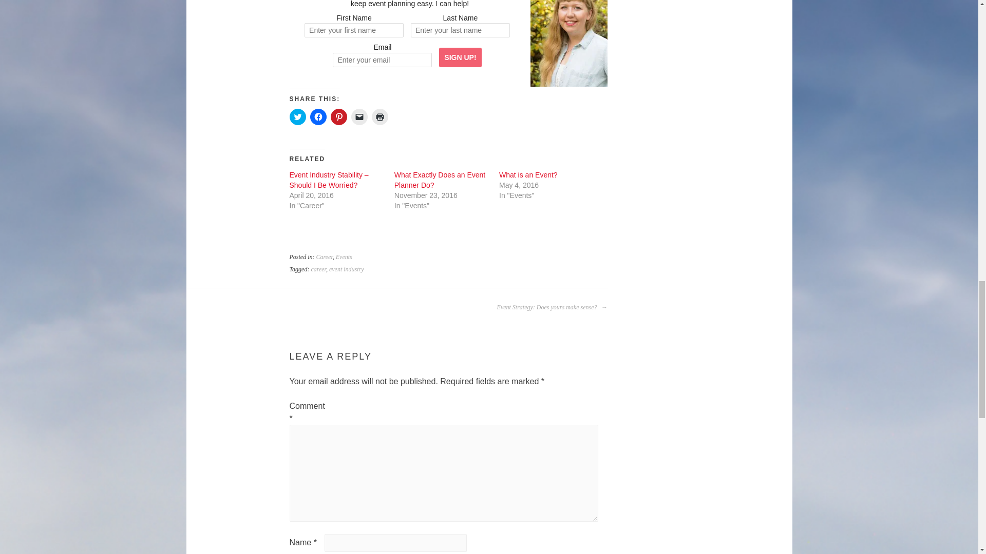 This screenshot has width=986, height=554. I want to click on Click to print, so click(380, 117).